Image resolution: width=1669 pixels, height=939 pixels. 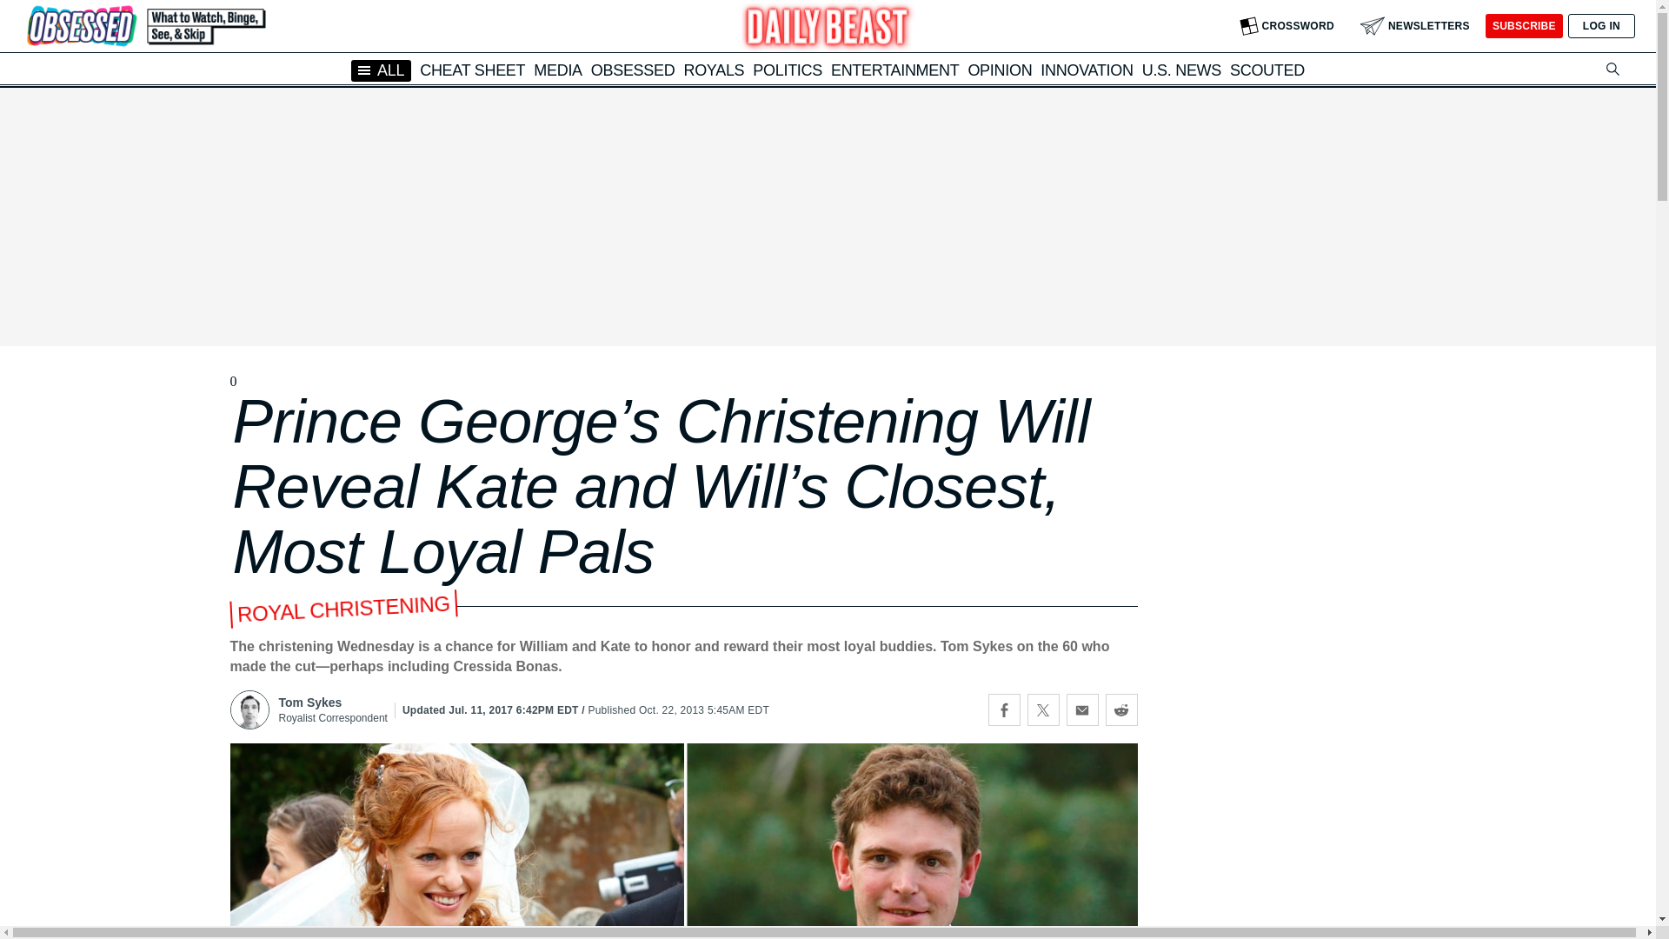 I want to click on ROYALS, so click(x=713, y=70).